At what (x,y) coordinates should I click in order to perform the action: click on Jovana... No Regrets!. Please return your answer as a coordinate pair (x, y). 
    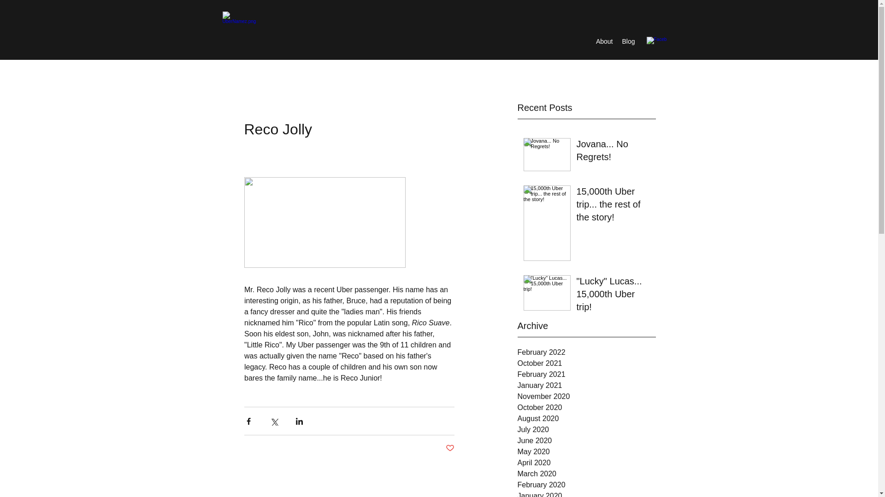
    Looking at the image, I should click on (613, 152).